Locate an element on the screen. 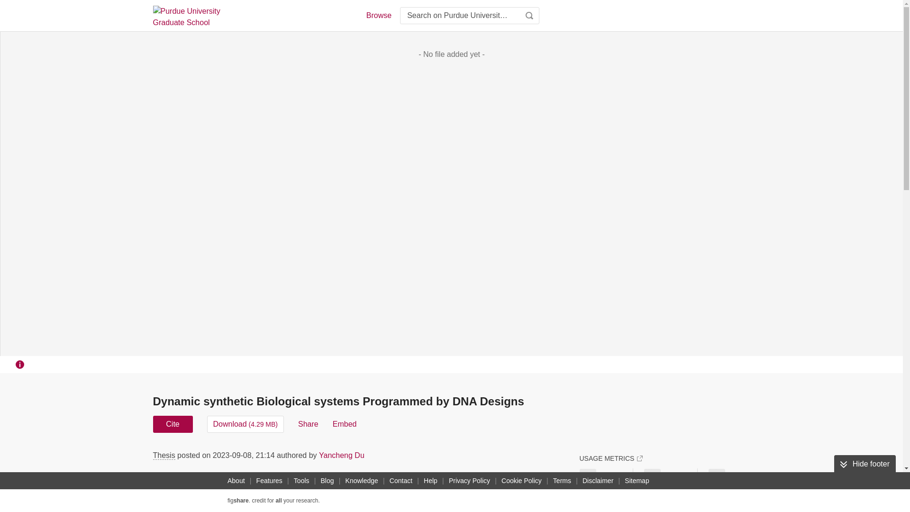 This screenshot has height=512, width=910. Knowledge is located at coordinates (362, 481).